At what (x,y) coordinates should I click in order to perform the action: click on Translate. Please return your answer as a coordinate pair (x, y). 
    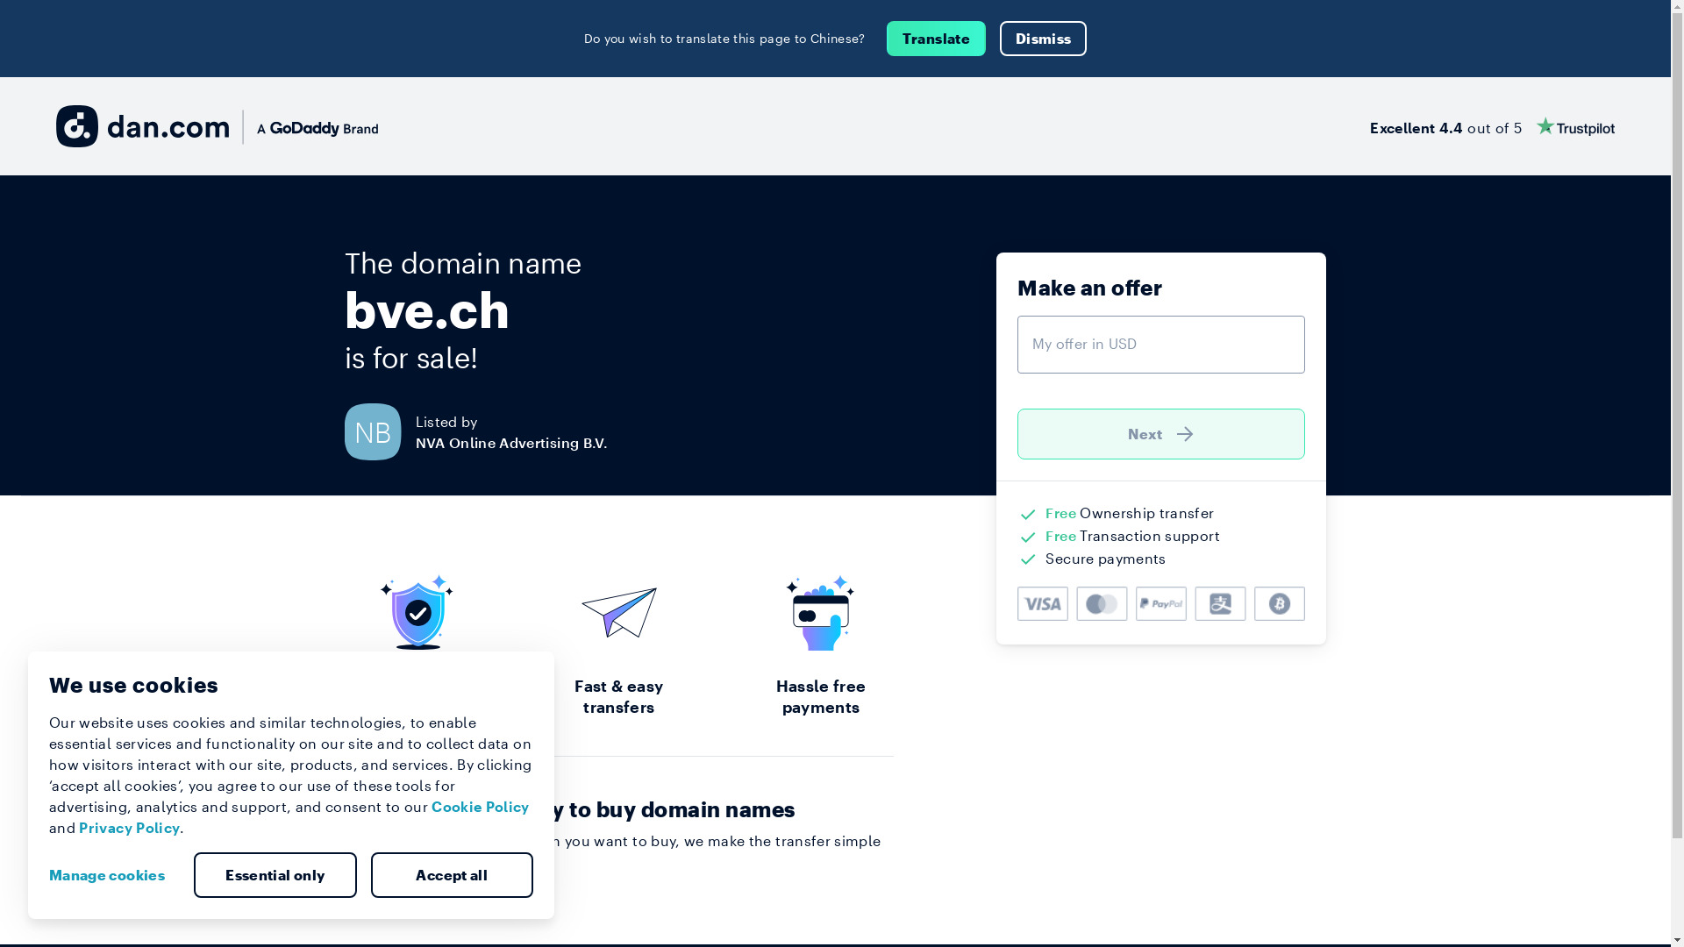
    Looking at the image, I should click on (937, 39).